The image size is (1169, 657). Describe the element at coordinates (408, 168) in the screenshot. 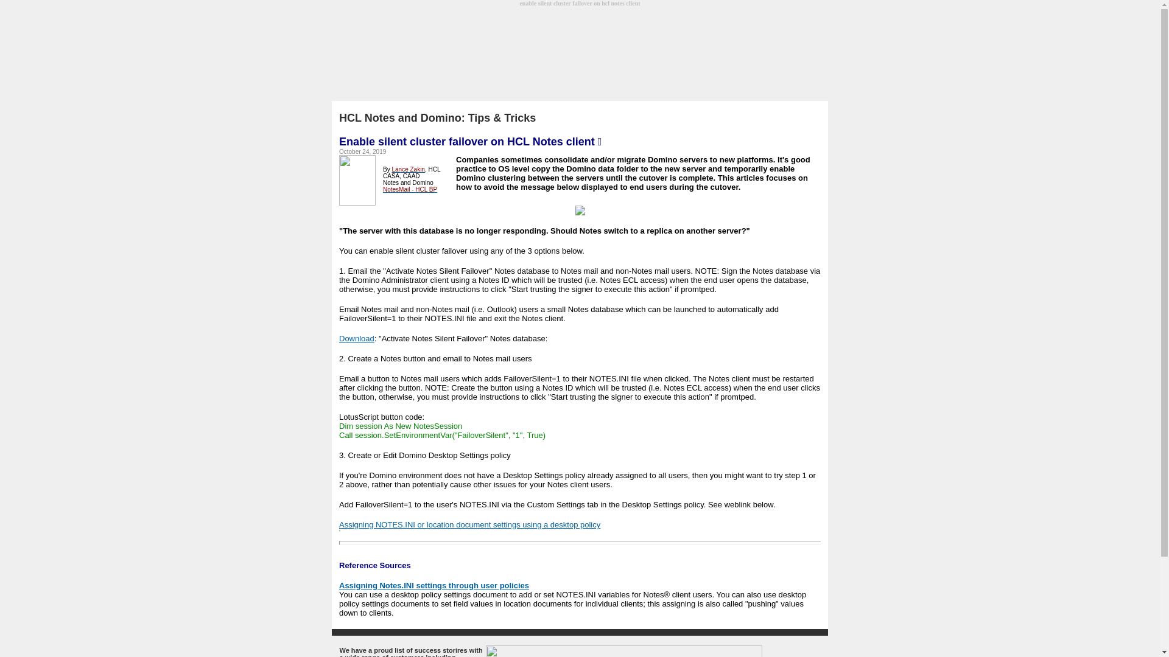

I see `Lance Zakin` at that location.